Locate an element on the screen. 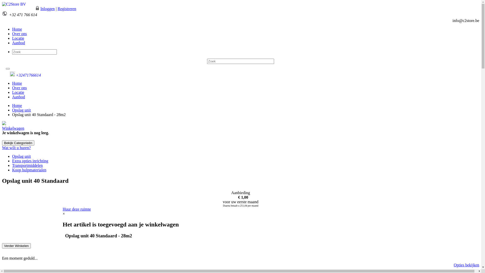 This screenshot has width=485, height=273. Home is located at coordinates (17, 29).